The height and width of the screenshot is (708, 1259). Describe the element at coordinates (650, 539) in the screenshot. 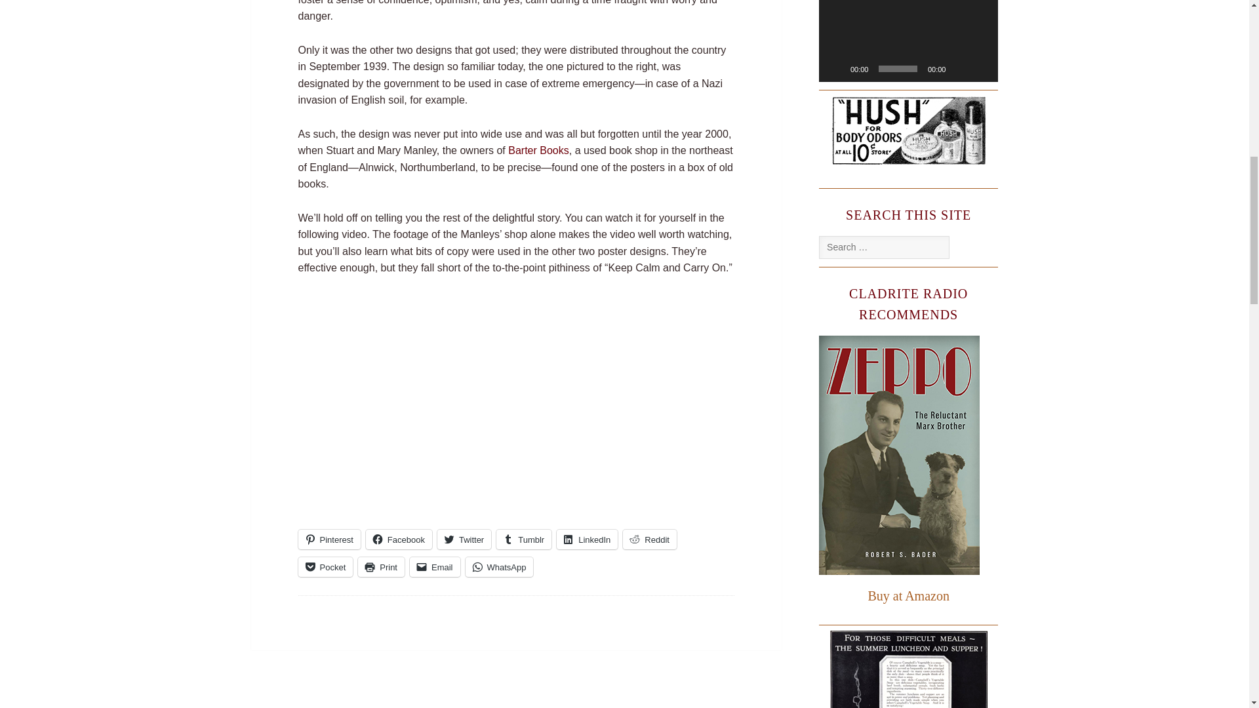

I see `Click to share on Reddit` at that location.